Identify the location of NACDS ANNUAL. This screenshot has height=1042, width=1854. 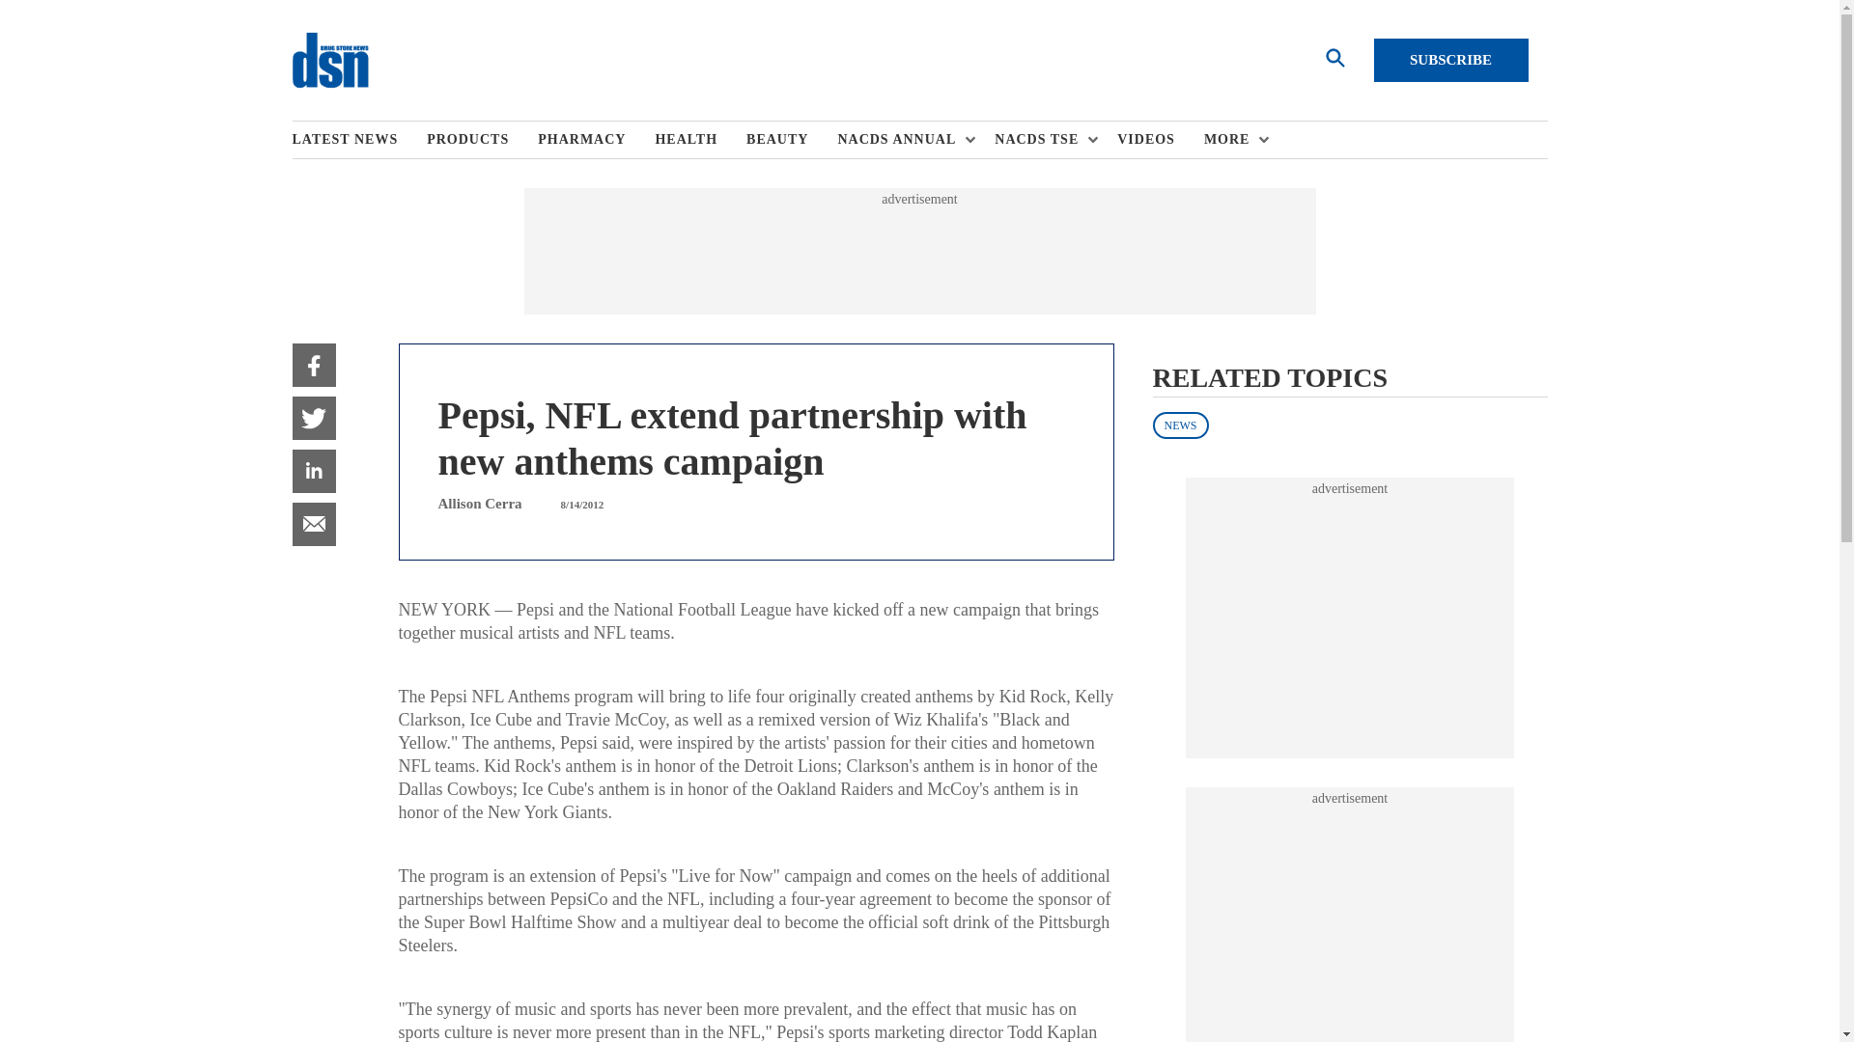
(902, 140).